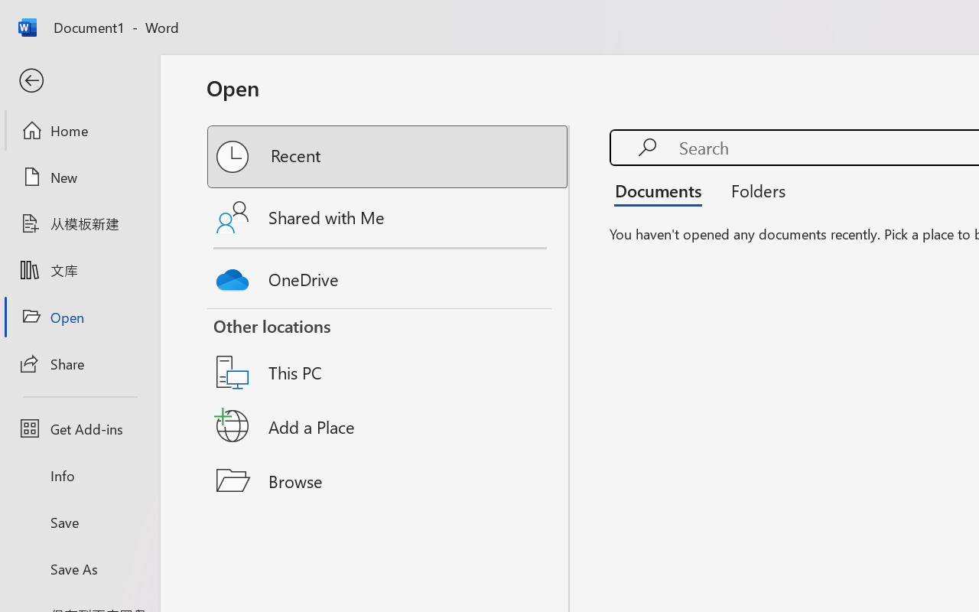 The height and width of the screenshot is (612, 979). Describe the element at coordinates (662, 190) in the screenshot. I see `Documents` at that location.